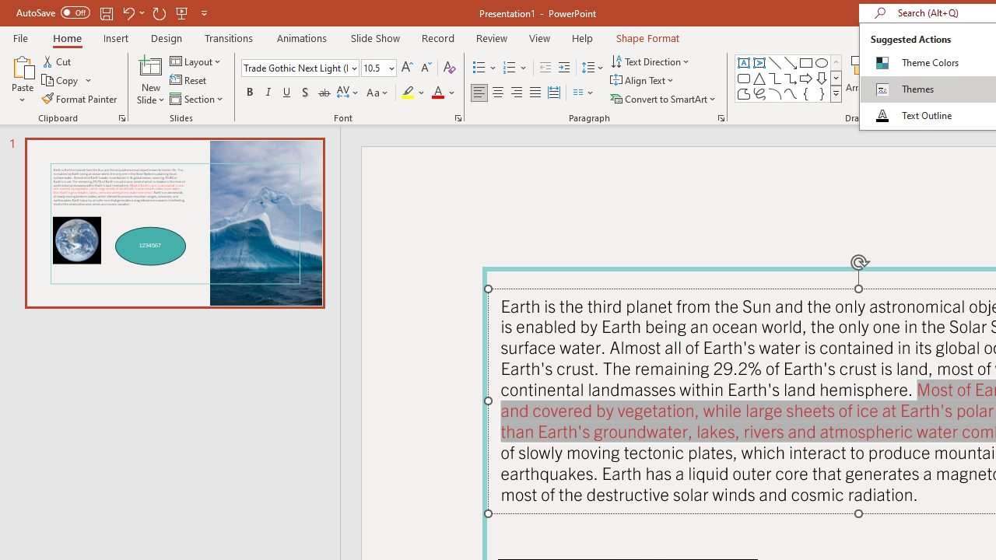  What do you see at coordinates (349, 93) in the screenshot?
I see `Character Spacing` at bounding box center [349, 93].